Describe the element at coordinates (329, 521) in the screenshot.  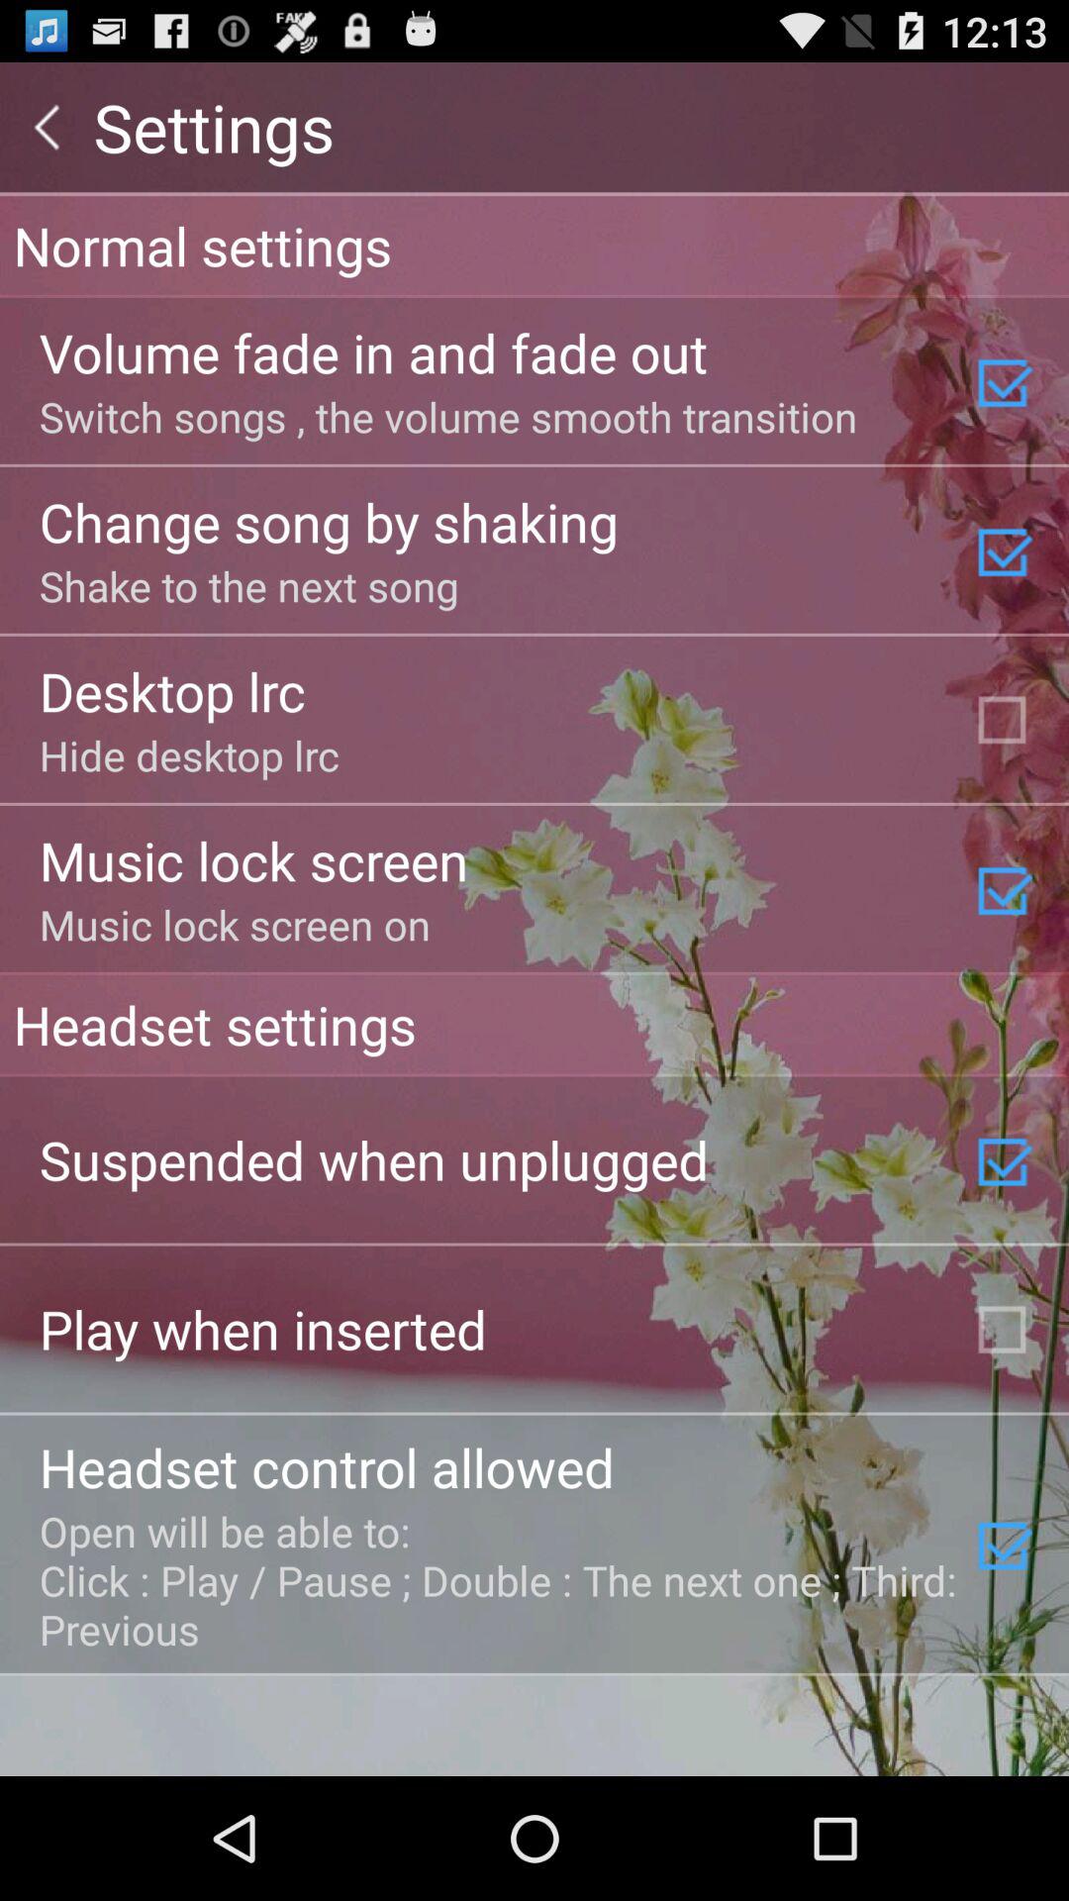
I see `tap the item below switch songs the item` at that location.